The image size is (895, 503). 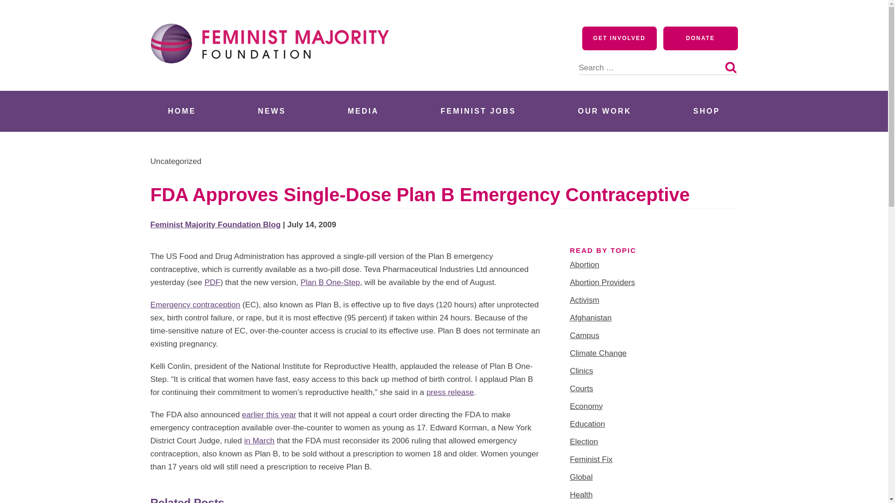 I want to click on Feminist Majority Foundation, so click(x=274, y=80).